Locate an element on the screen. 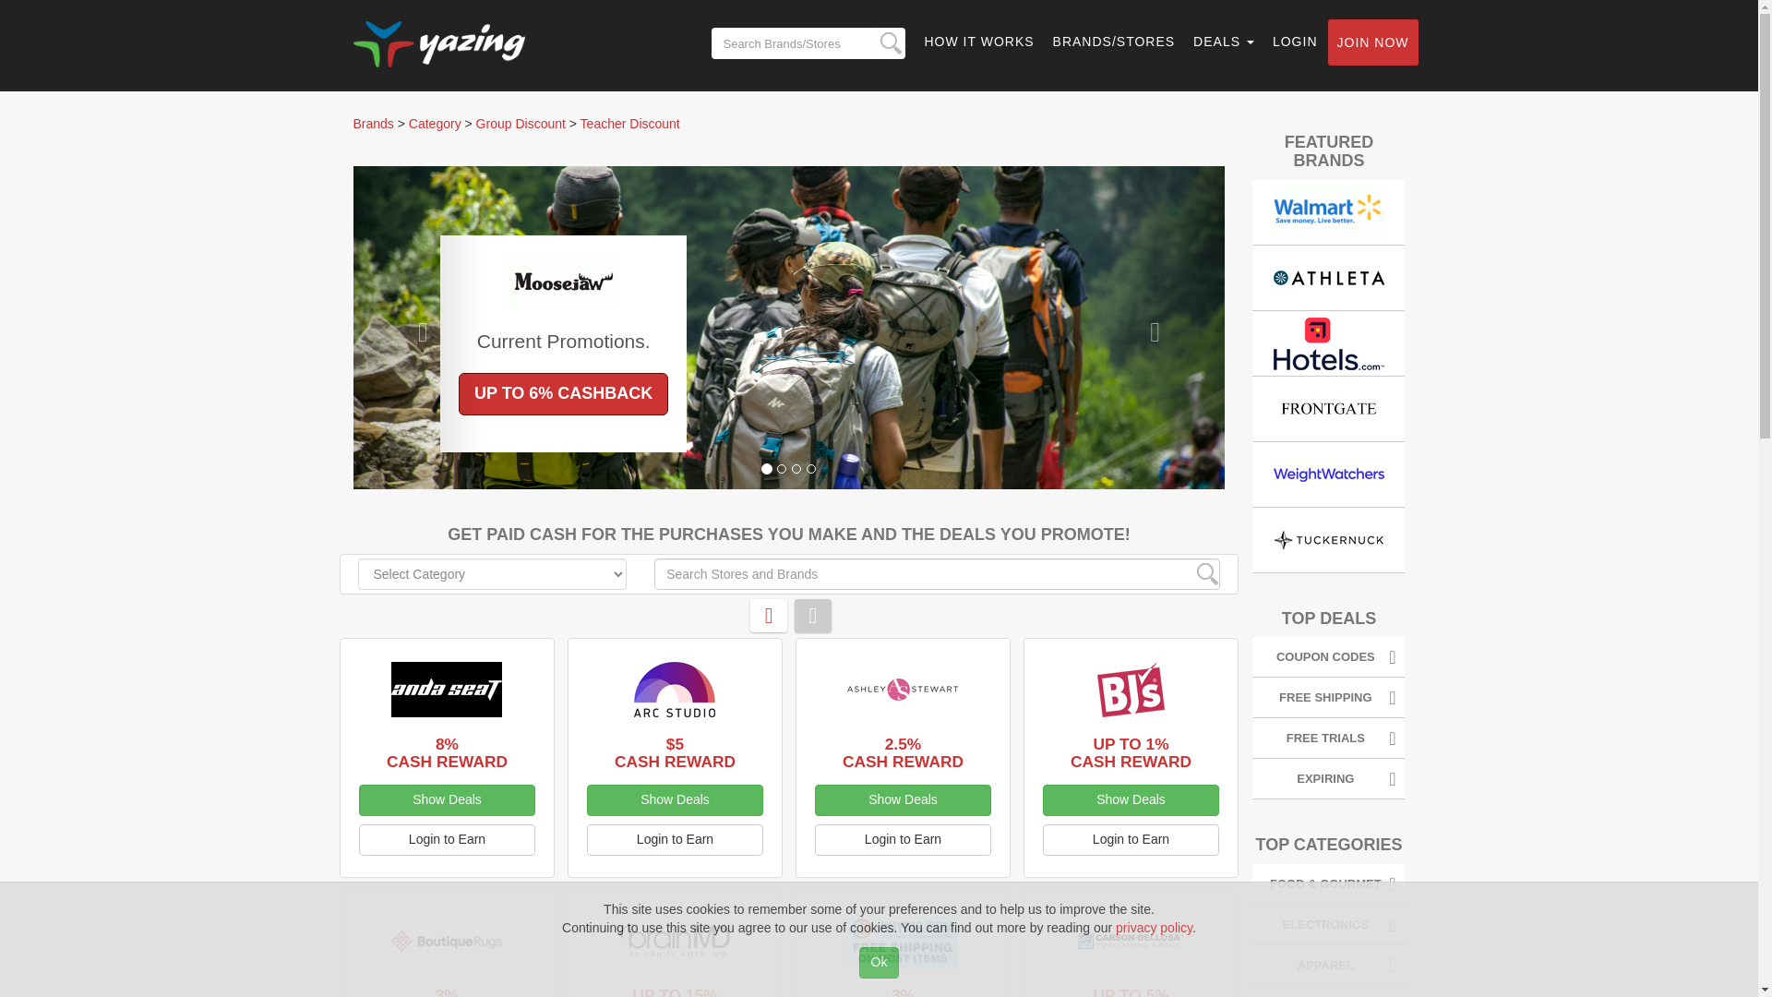  Moosejaw is located at coordinates (563, 281).